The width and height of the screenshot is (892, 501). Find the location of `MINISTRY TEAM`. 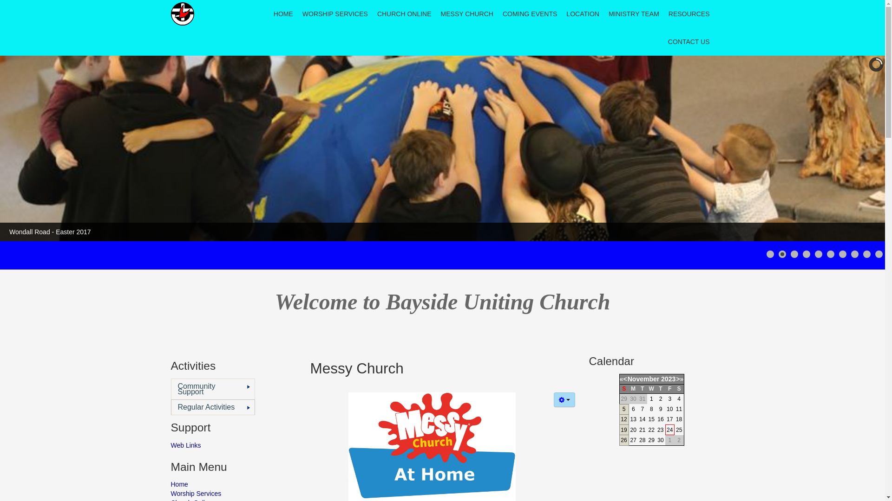

MINISTRY TEAM is located at coordinates (634, 14).